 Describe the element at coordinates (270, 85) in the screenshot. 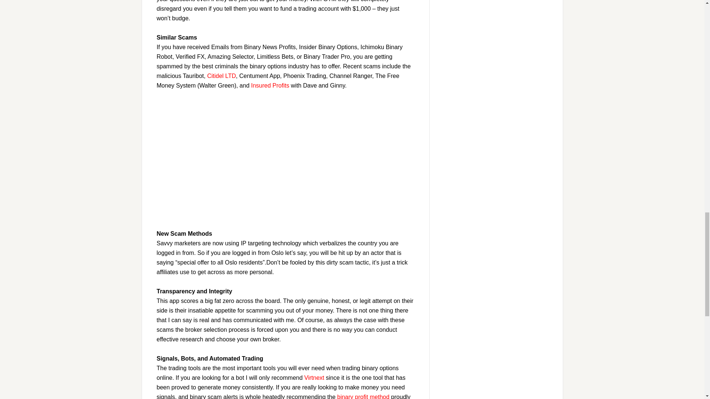

I see `Insured Profits` at that location.